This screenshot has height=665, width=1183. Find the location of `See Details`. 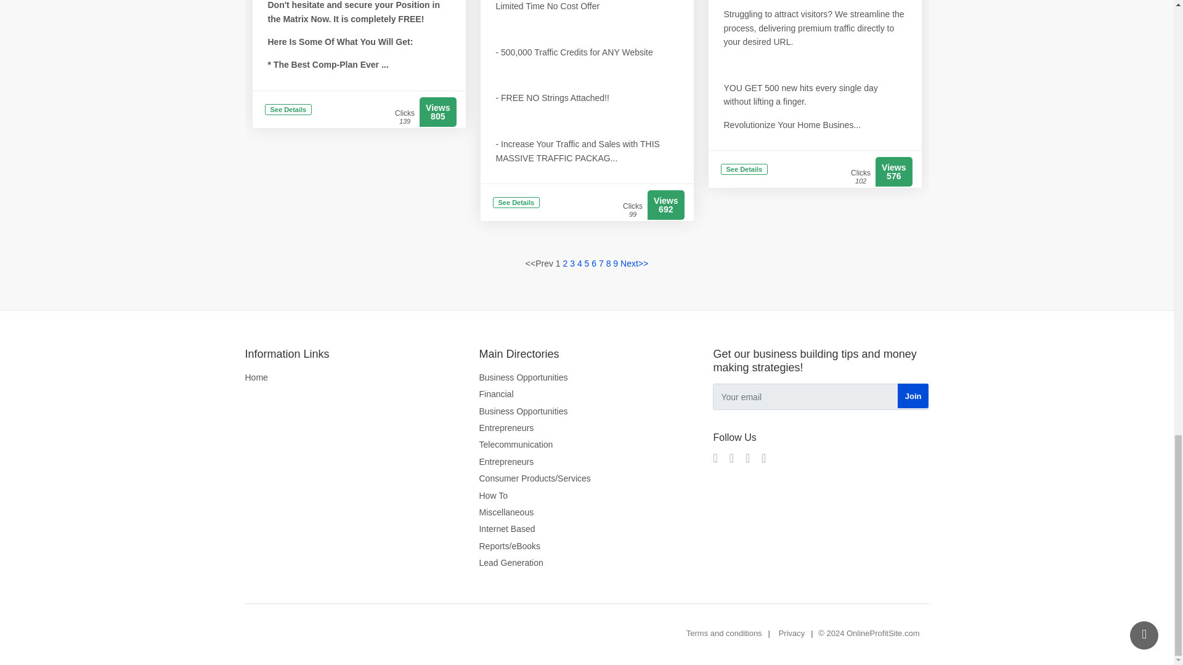

See Details is located at coordinates (744, 170).